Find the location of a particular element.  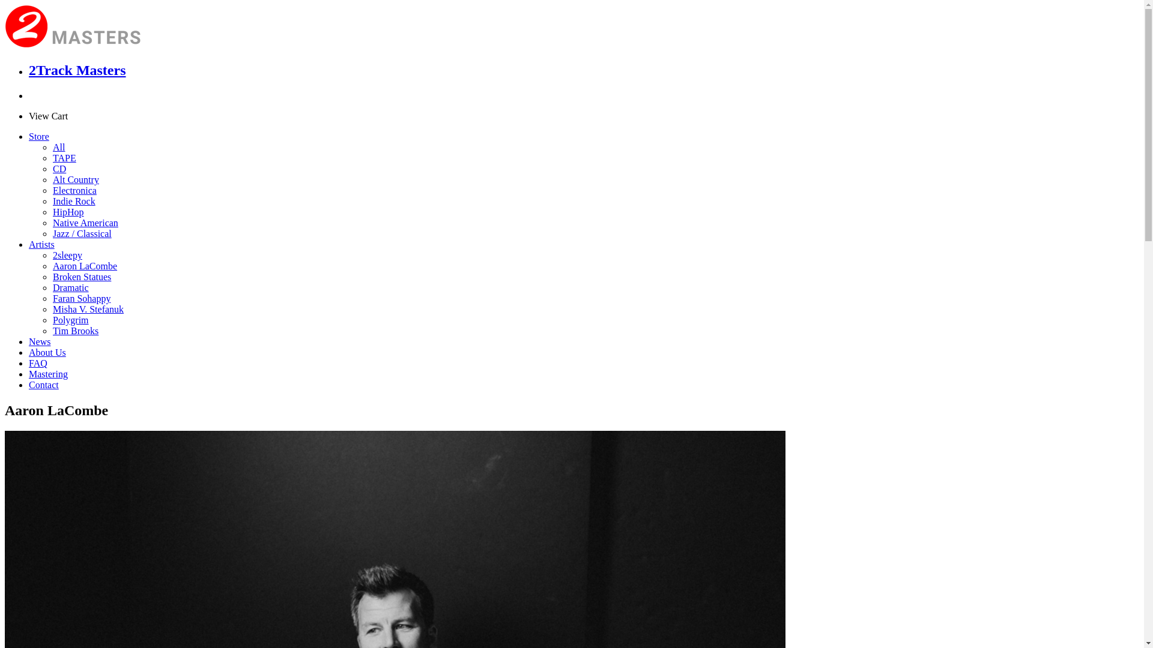

Electronica is located at coordinates (74, 191).